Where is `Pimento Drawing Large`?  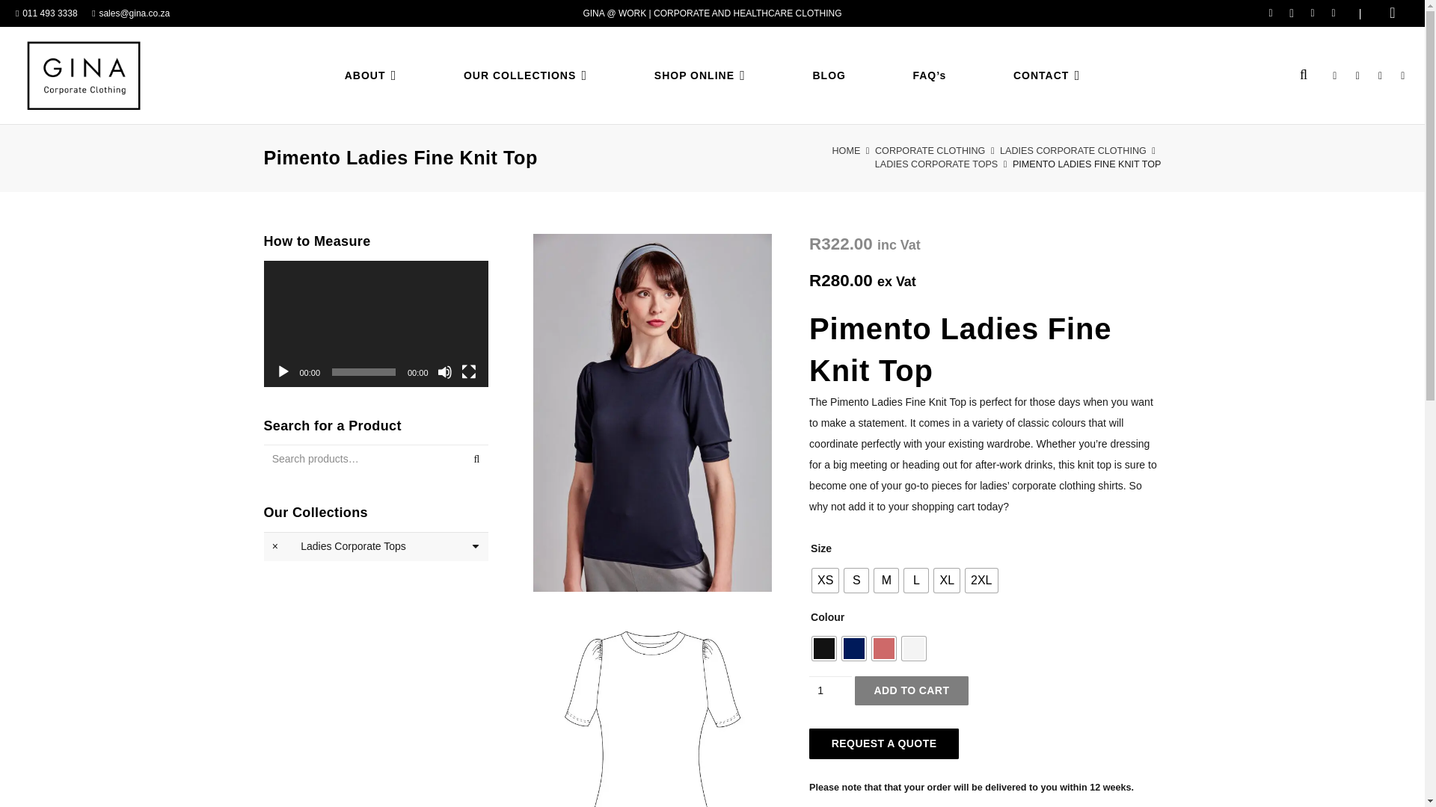 Pimento Drawing Large is located at coordinates (652, 707).